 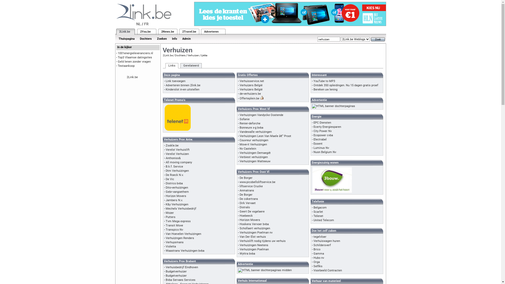 I want to click on Verbiest verhuizingen, so click(x=254, y=157).